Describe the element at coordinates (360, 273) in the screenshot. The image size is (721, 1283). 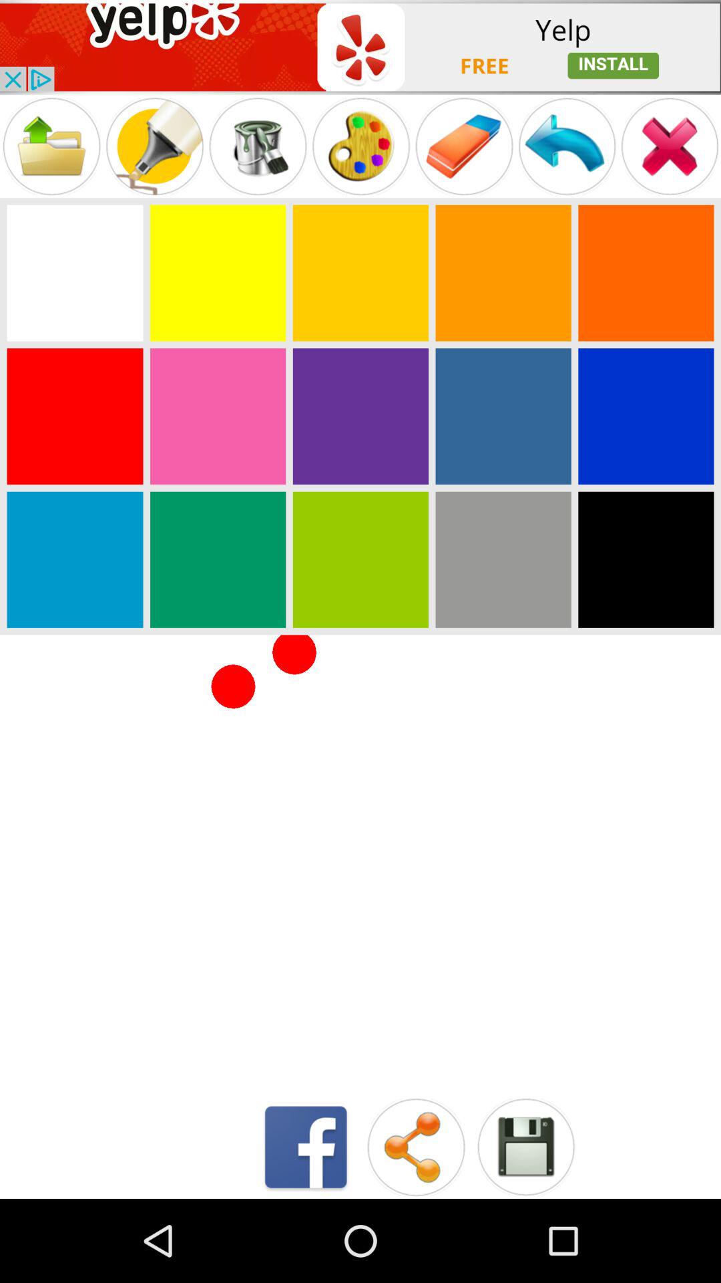
I see `select colour` at that location.